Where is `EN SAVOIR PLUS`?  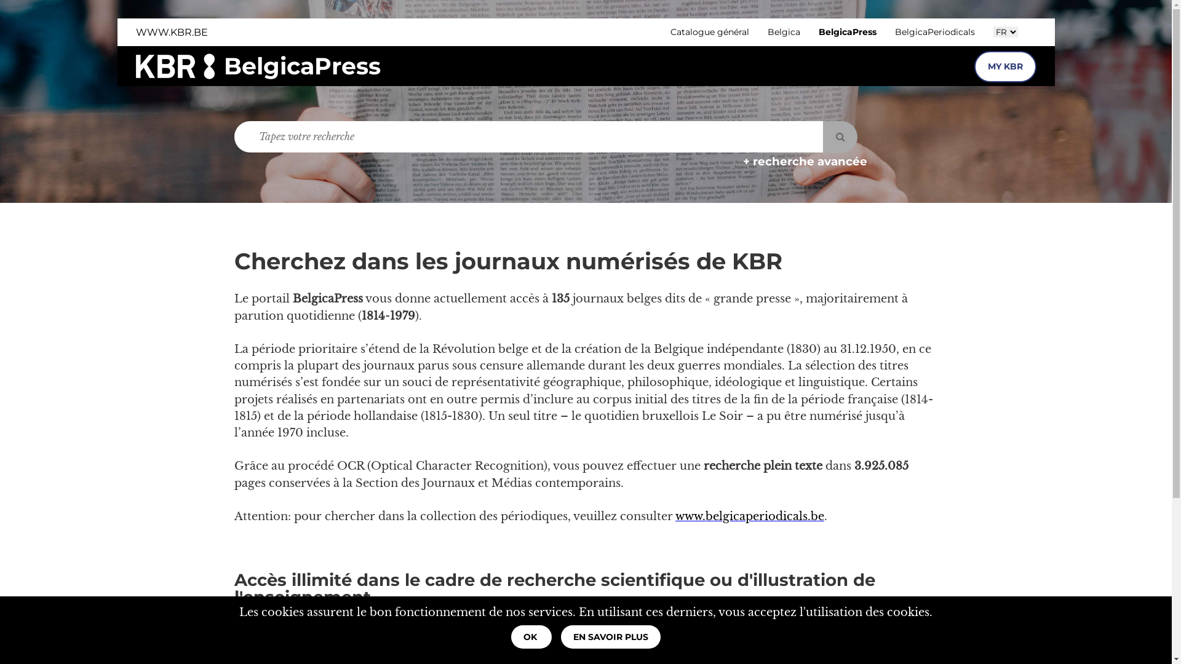 EN SAVOIR PLUS is located at coordinates (611, 637).